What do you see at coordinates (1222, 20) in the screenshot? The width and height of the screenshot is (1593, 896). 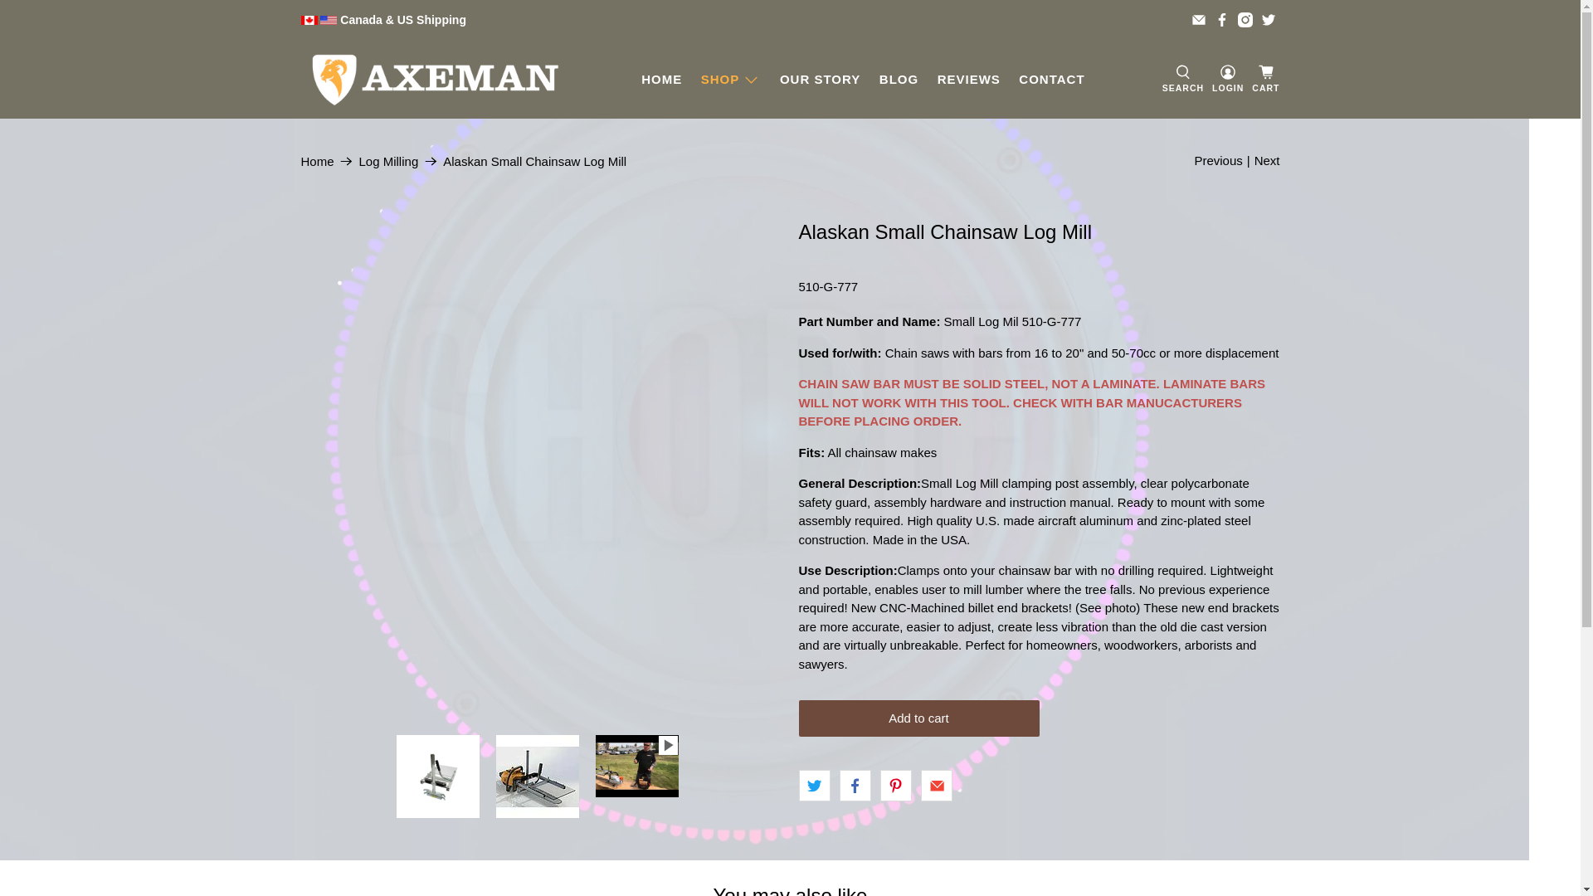 I see `Axeman.ca on Facebook` at bounding box center [1222, 20].